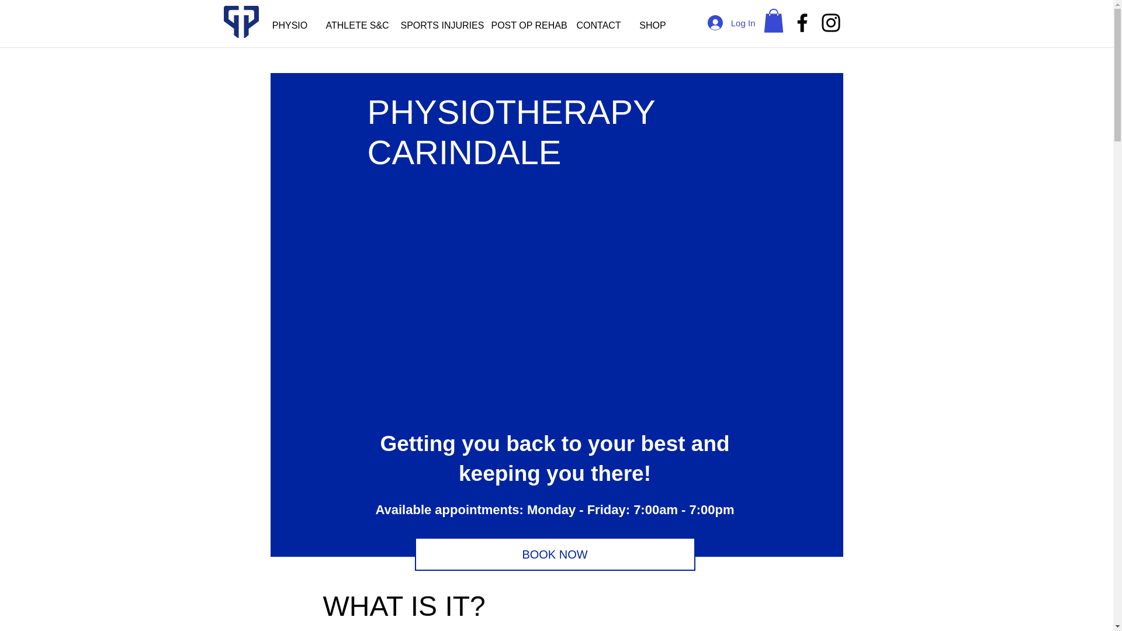 This screenshot has width=1122, height=631. What do you see at coordinates (732, 23) in the screenshot?
I see `Log In` at bounding box center [732, 23].